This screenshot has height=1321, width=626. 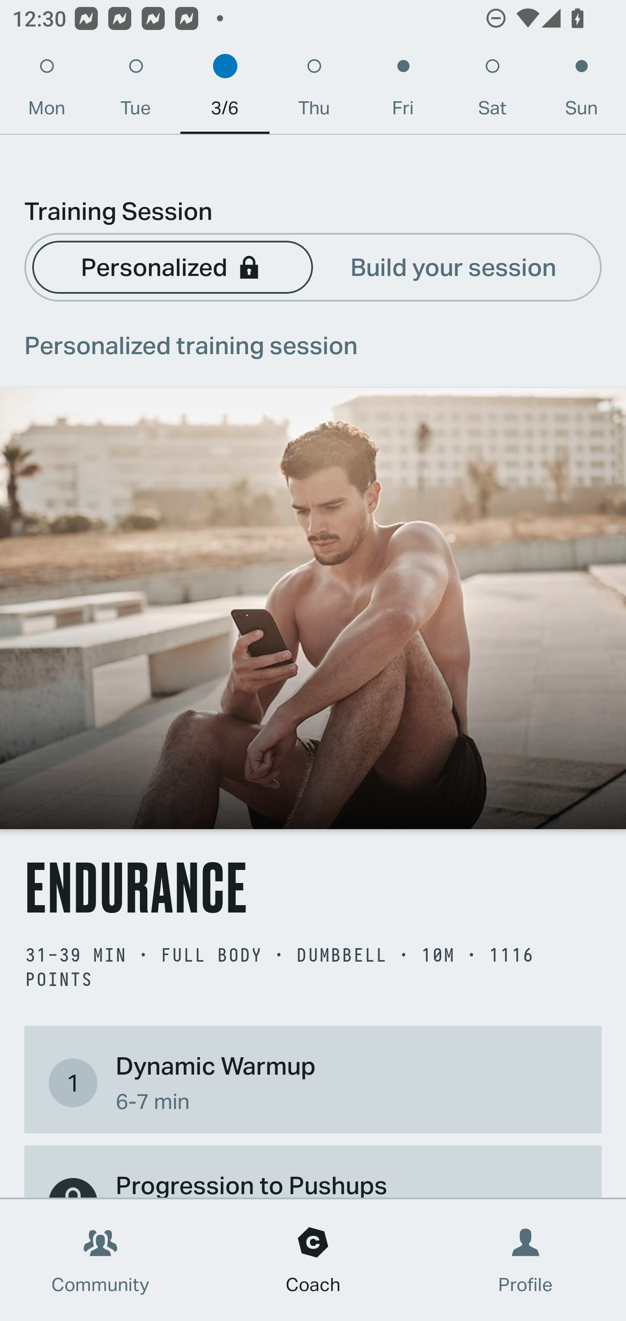 I want to click on Profile, so click(x=526, y=1260).